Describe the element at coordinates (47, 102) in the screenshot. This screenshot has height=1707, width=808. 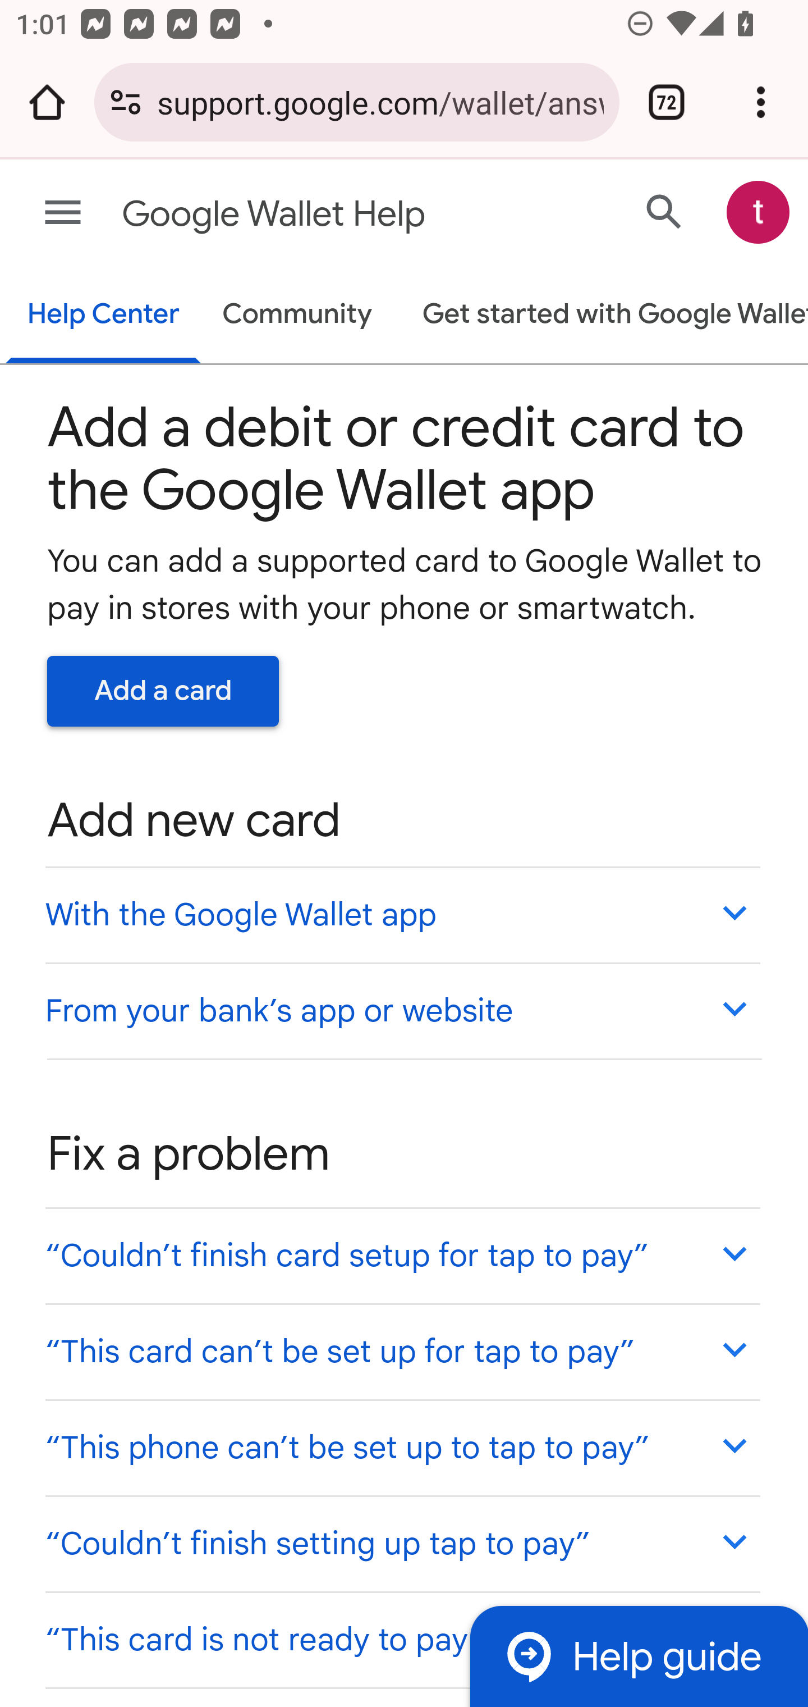
I see `Open the home page` at that location.